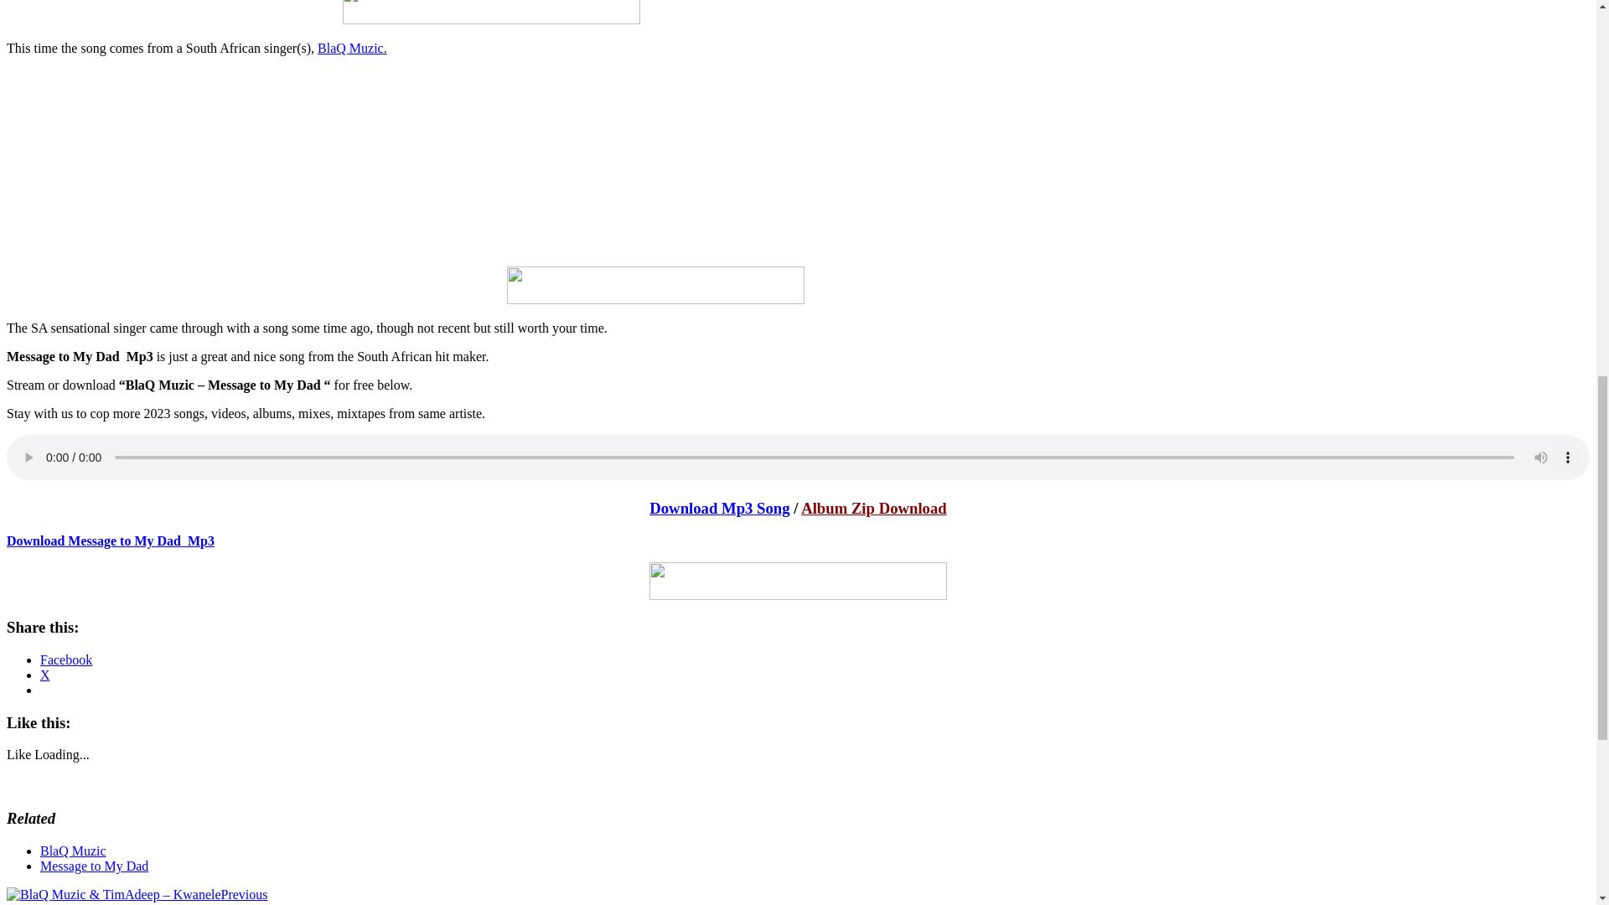  What do you see at coordinates (874, 508) in the screenshot?
I see `Album Zip Download` at bounding box center [874, 508].